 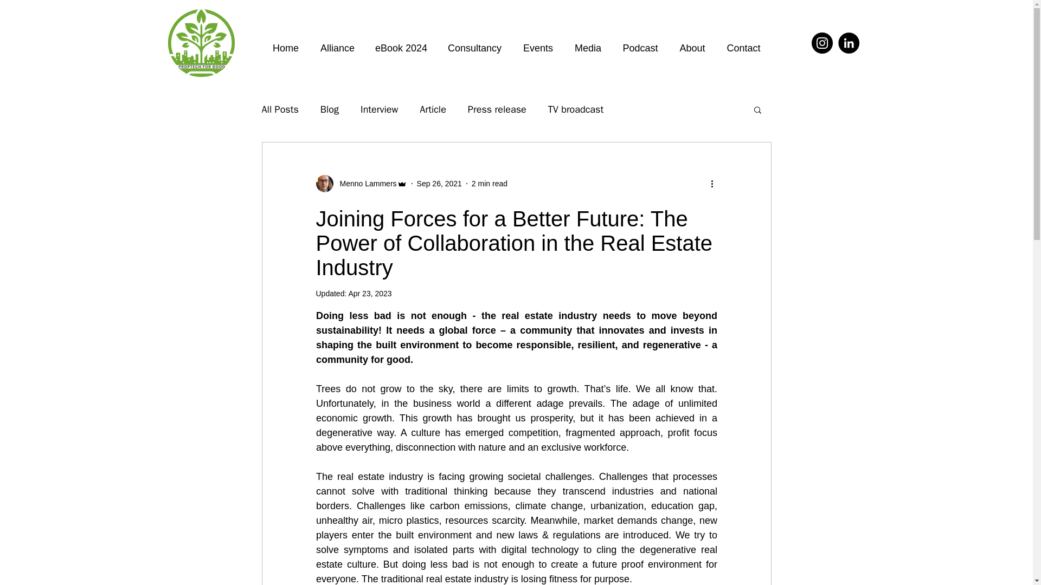 I want to click on Podcast, so click(x=640, y=43).